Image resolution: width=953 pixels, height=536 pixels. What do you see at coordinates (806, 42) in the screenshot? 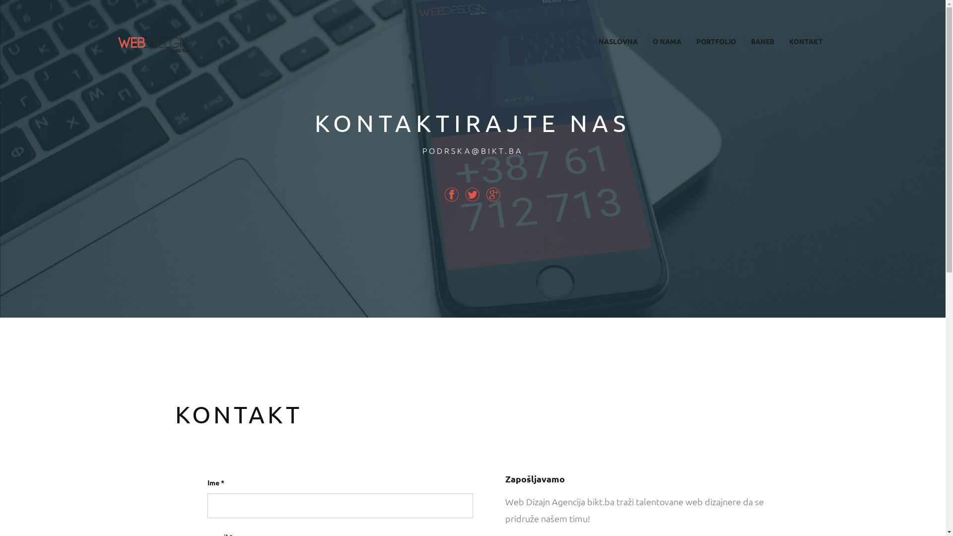
I see `KONTAKT` at bounding box center [806, 42].